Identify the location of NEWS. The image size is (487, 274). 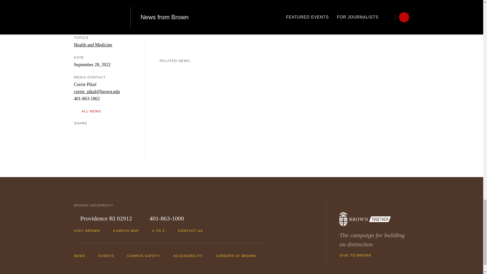
(82, 256).